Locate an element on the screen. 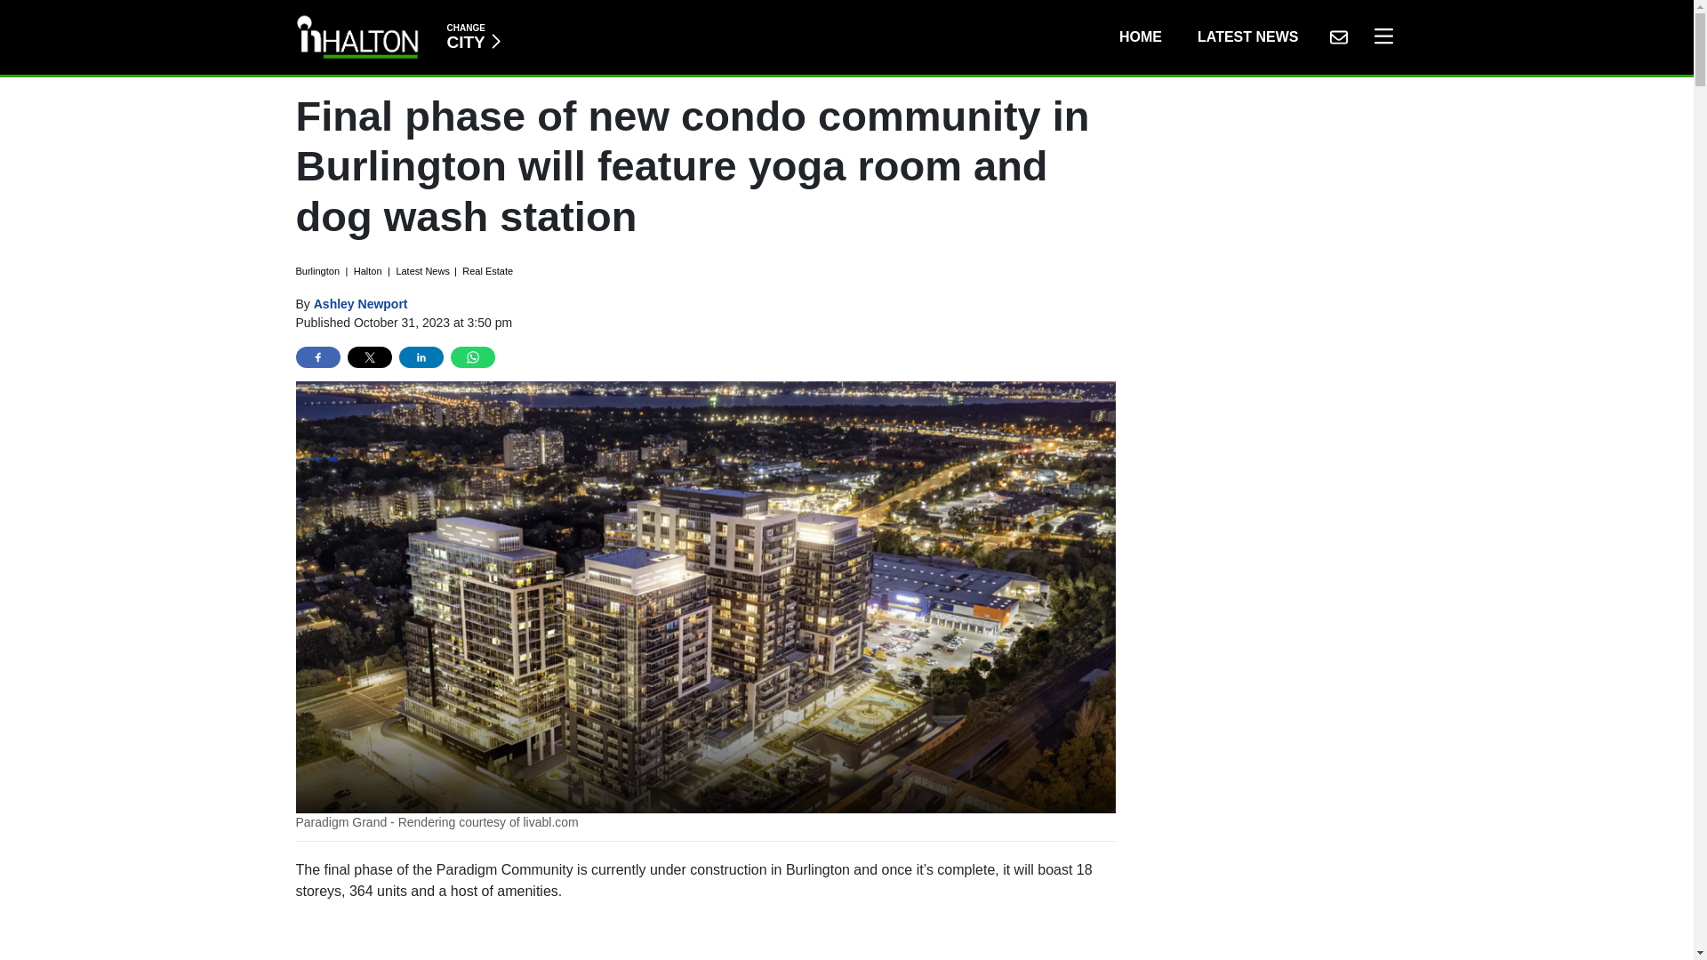 The height and width of the screenshot is (960, 1707). OPEN MENU is located at coordinates (1140, 36).